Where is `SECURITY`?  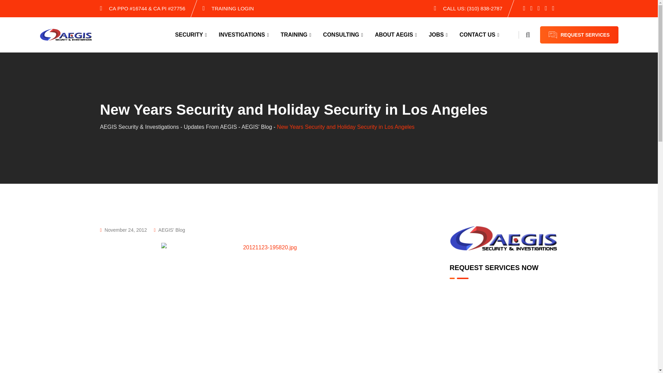
SECURITY is located at coordinates (191, 35).